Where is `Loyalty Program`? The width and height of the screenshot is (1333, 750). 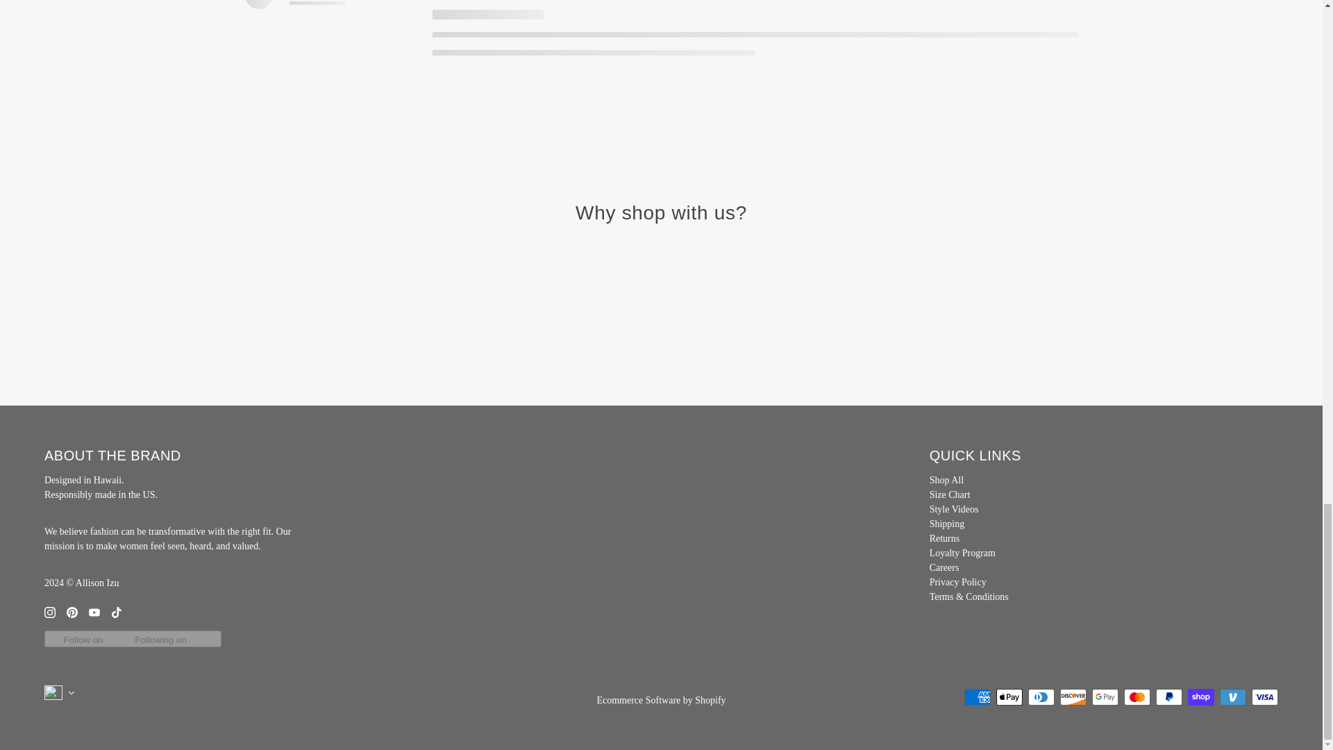
Loyalty Program is located at coordinates (962, 553).